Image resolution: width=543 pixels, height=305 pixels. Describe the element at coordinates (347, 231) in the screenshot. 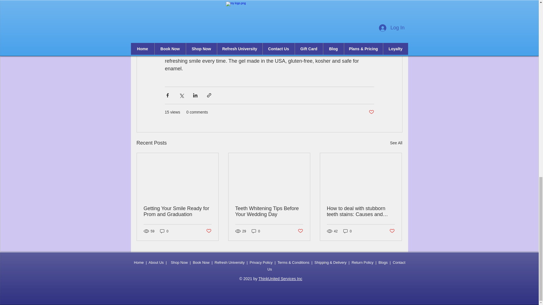

I see `0` at that location.